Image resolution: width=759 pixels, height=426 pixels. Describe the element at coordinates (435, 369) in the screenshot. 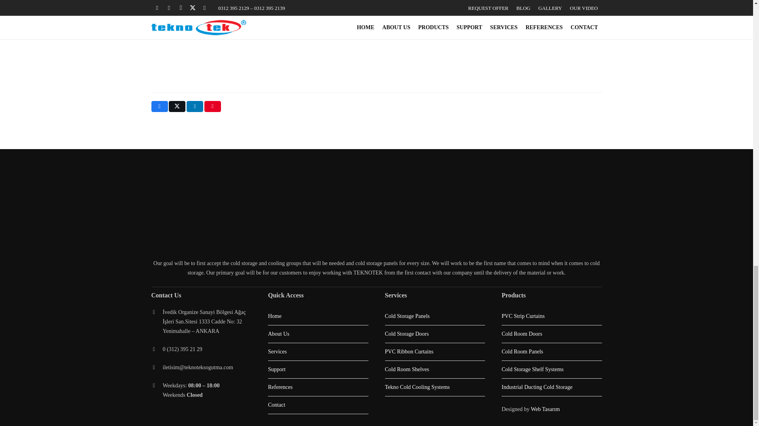

I see `Cold Room Shelves` at that location.